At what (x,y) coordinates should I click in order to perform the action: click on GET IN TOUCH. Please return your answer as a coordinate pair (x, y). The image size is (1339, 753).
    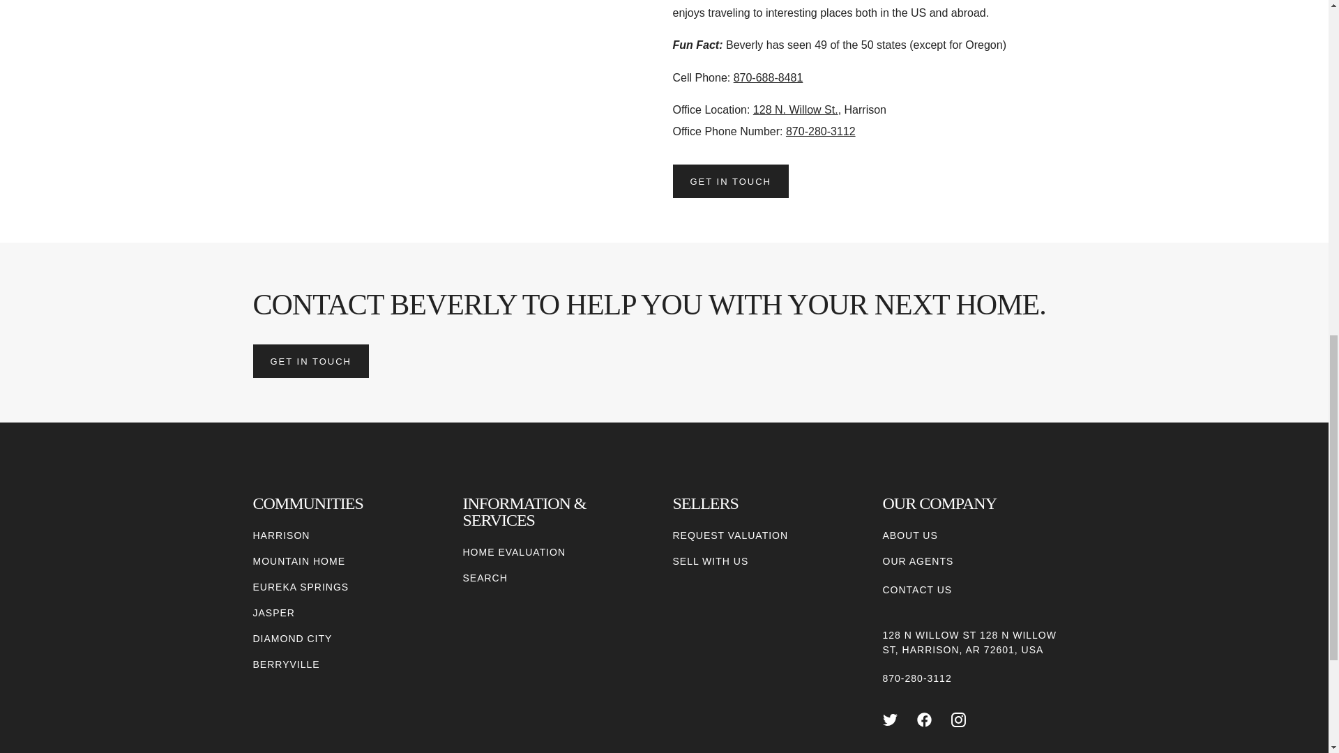
    Looking at the image, I should click on (310, 361).